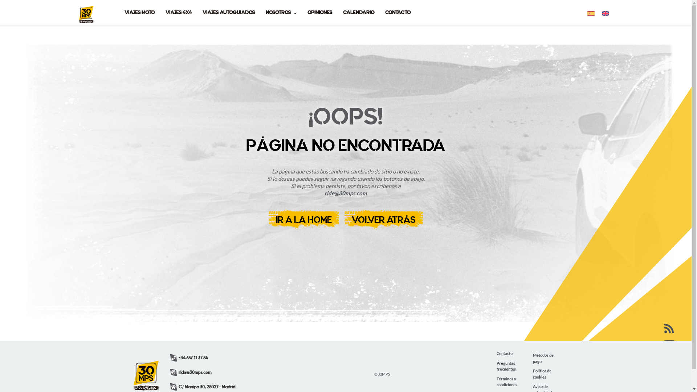  Describe the element at coordinates (281, 13) in the screenshot. I see `NOSOTROS  ` at that location.